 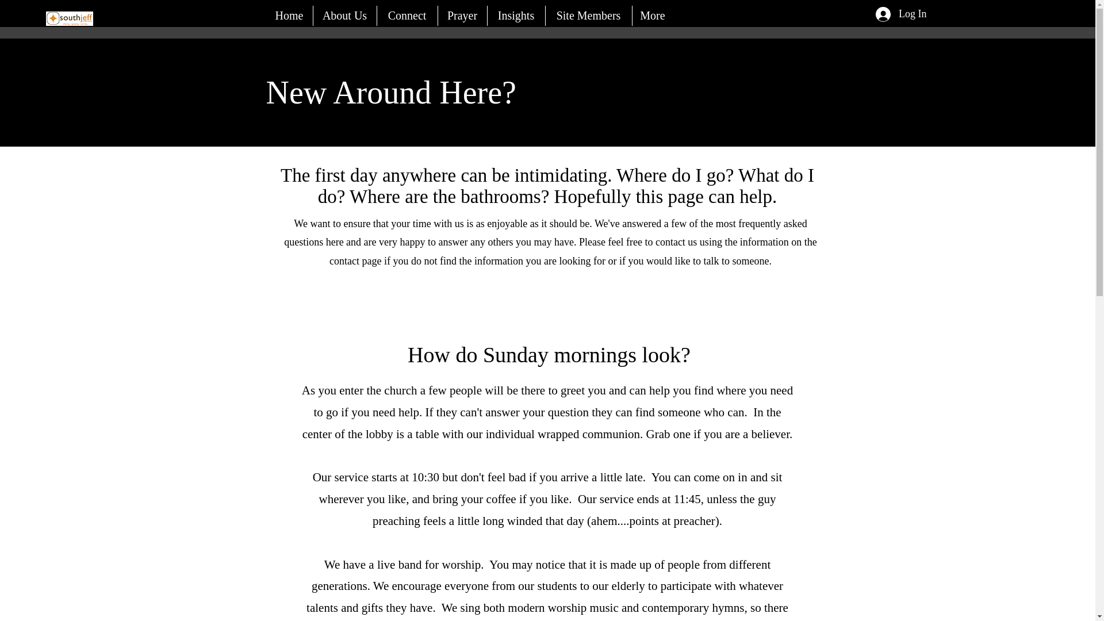 What do you see at coordinates (462, 16) in the screenshot?
I see `Prayer` at bounding box center [462, 16].